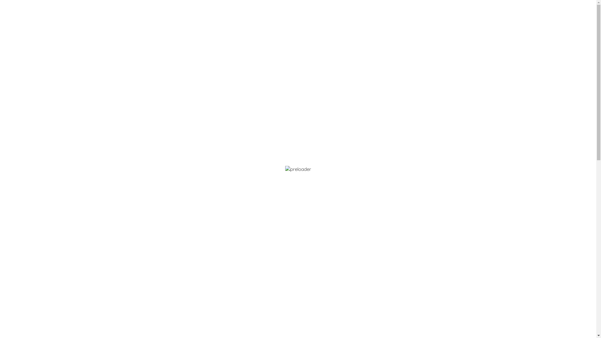 The width and height of the screenshot is (601, 338). What do you see at coordinates (140, 197) in the screenshot?
I see `Description` at bounding box center [140, 197].